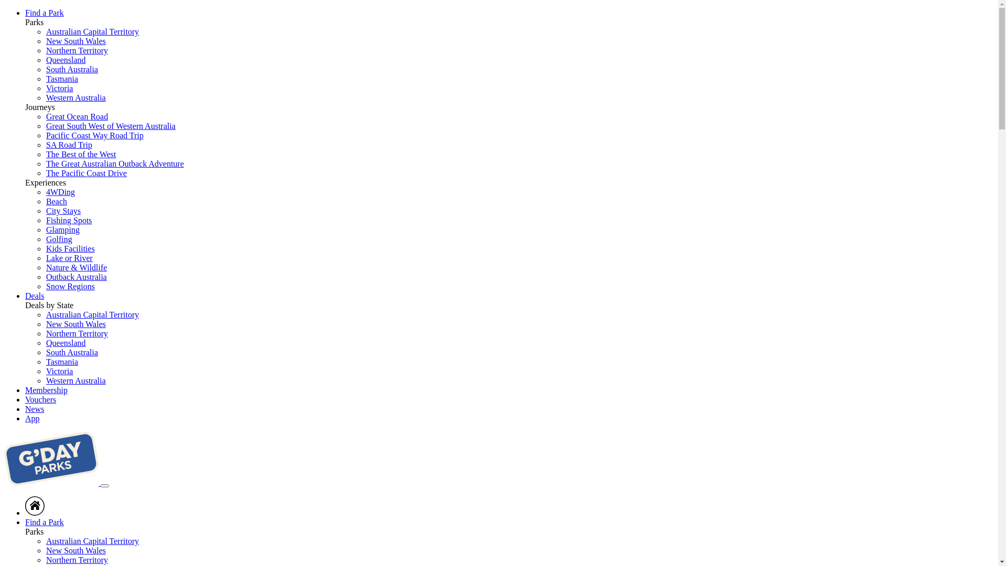 The width and height of the screenshot is (1006, 566). Describe the element at coordinates (72, 352) in the screenshot. I see `South Australia` at that location.